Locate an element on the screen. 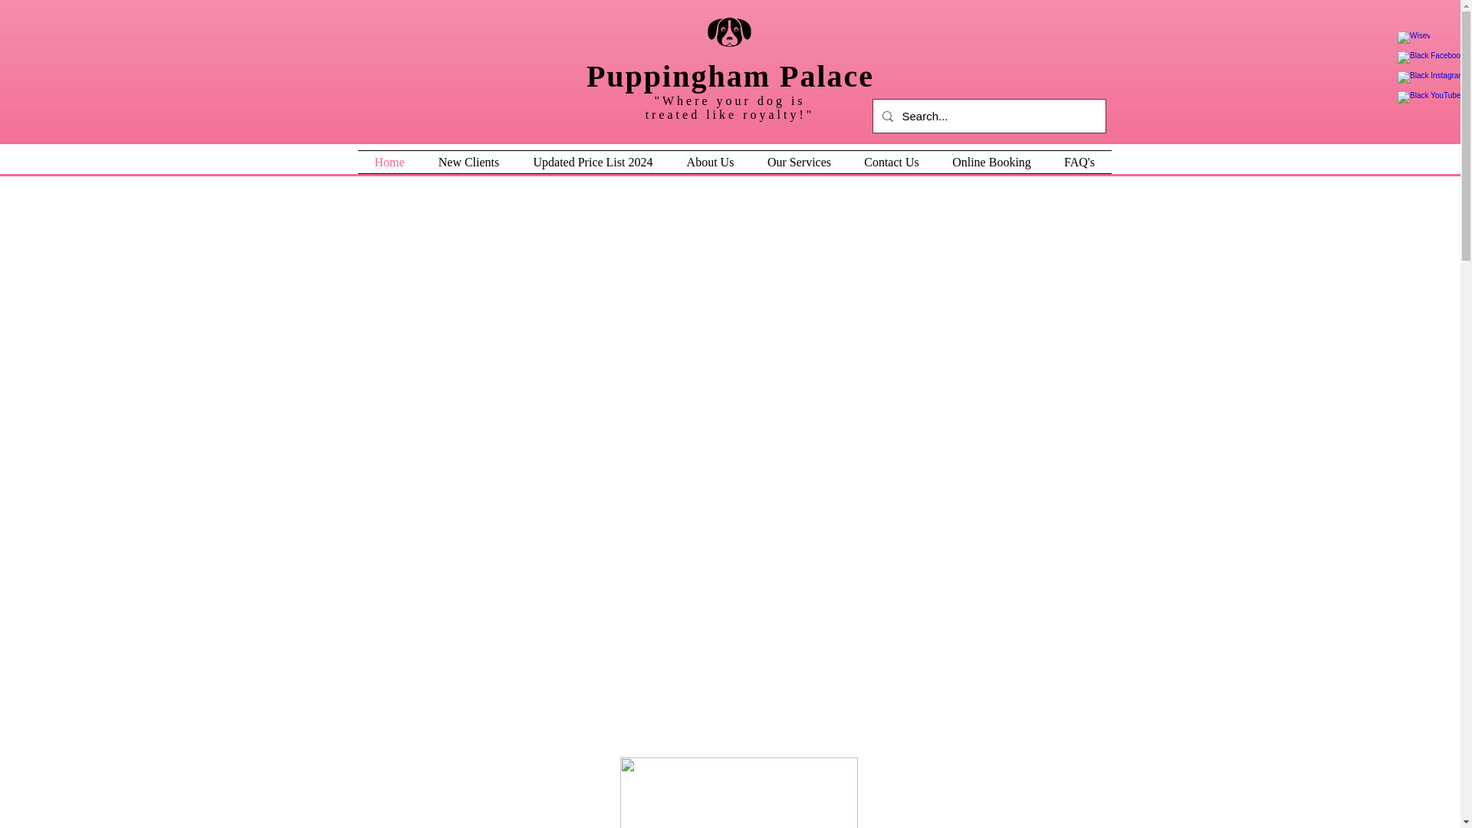 The image size is (1472, 828). Updated Price List 2024 is located at coordinates (593, 161).